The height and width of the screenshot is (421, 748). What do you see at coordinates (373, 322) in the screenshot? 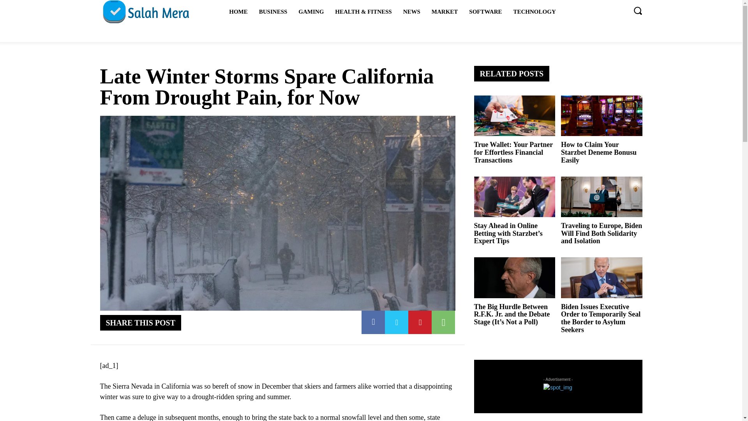
I see `Facebook` at bounding box center [373, 322].